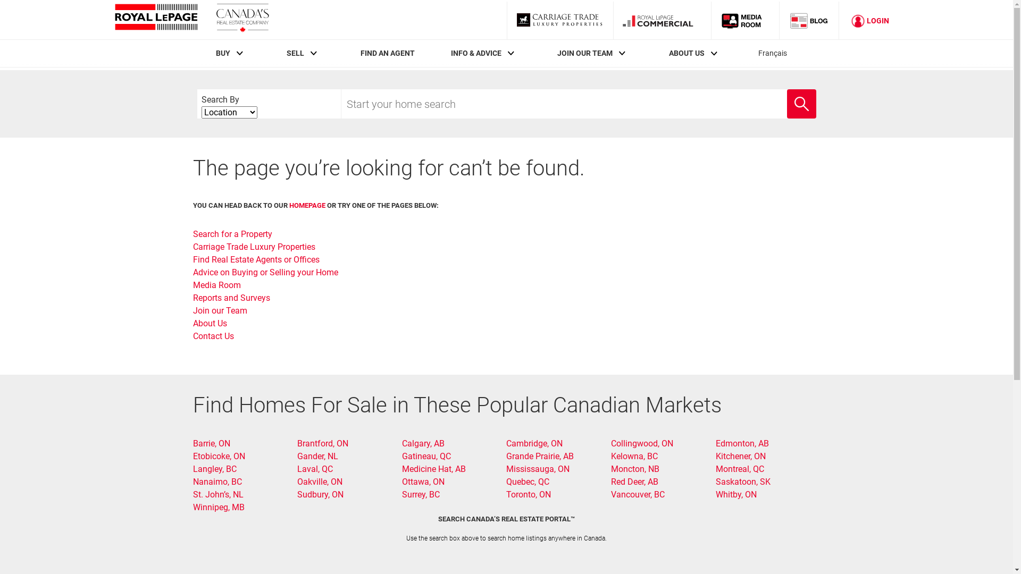 Image resolution: width=1021 pixels, height=574 pixels. I want to click on Media Room, so click(216, 285).